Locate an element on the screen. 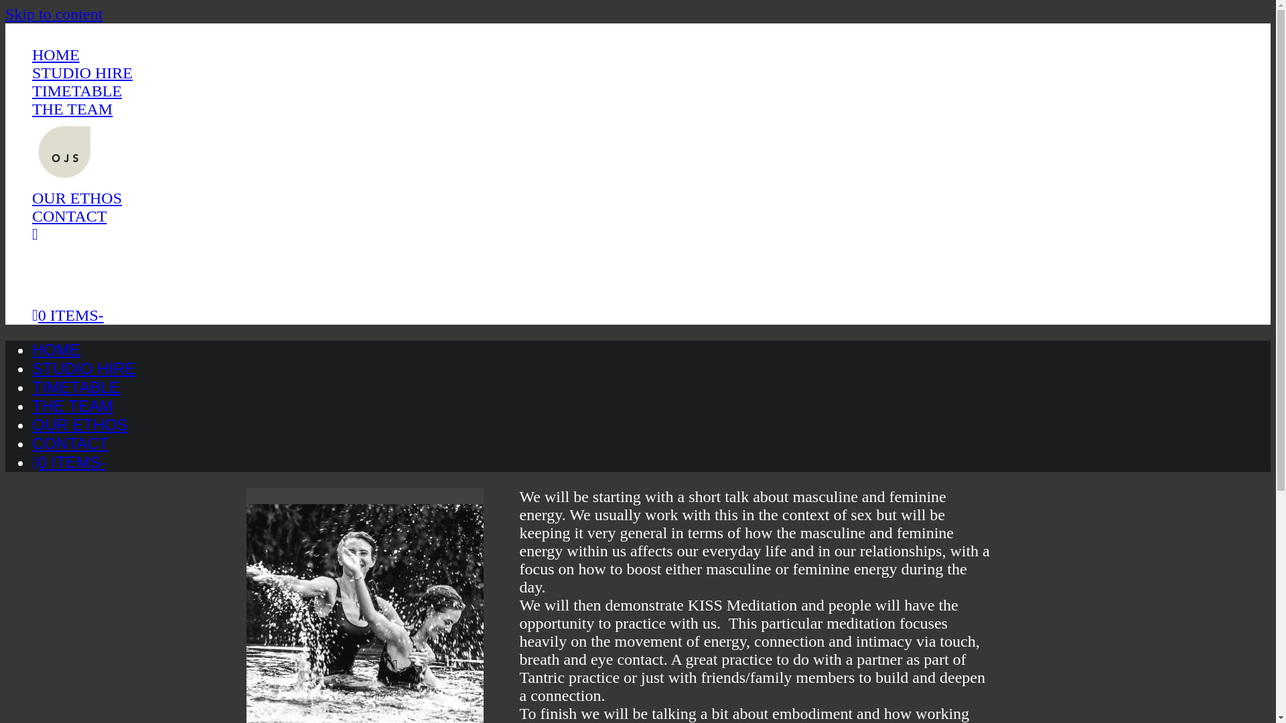 This screenshot has width=1286, height=723. OUR ETHOS is located at coordinates (80, 424).